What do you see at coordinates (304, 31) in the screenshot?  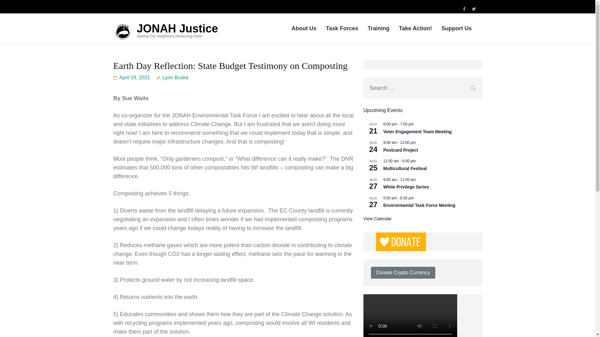 I see `About Us` at bounding box center [304, 31].